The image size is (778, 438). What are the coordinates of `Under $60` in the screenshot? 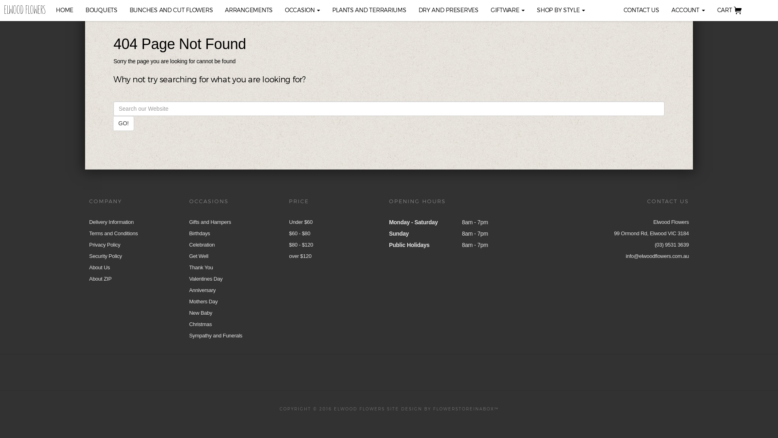 It's located at (301, 222).